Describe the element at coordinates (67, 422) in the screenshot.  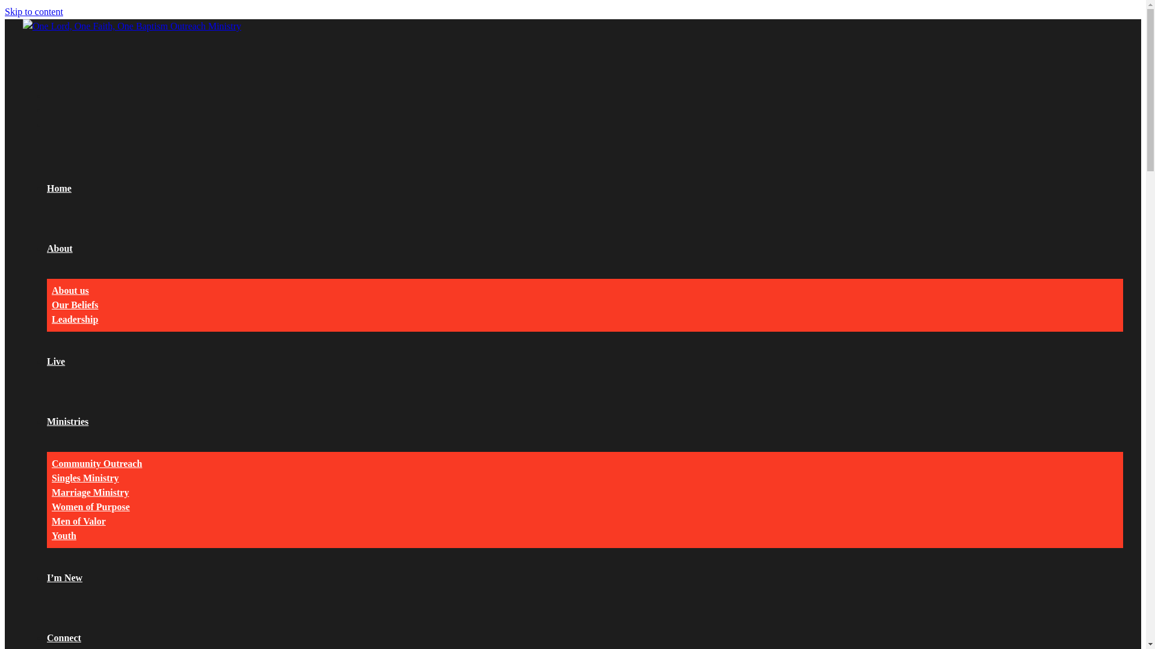
I see `Ministries` at that location.